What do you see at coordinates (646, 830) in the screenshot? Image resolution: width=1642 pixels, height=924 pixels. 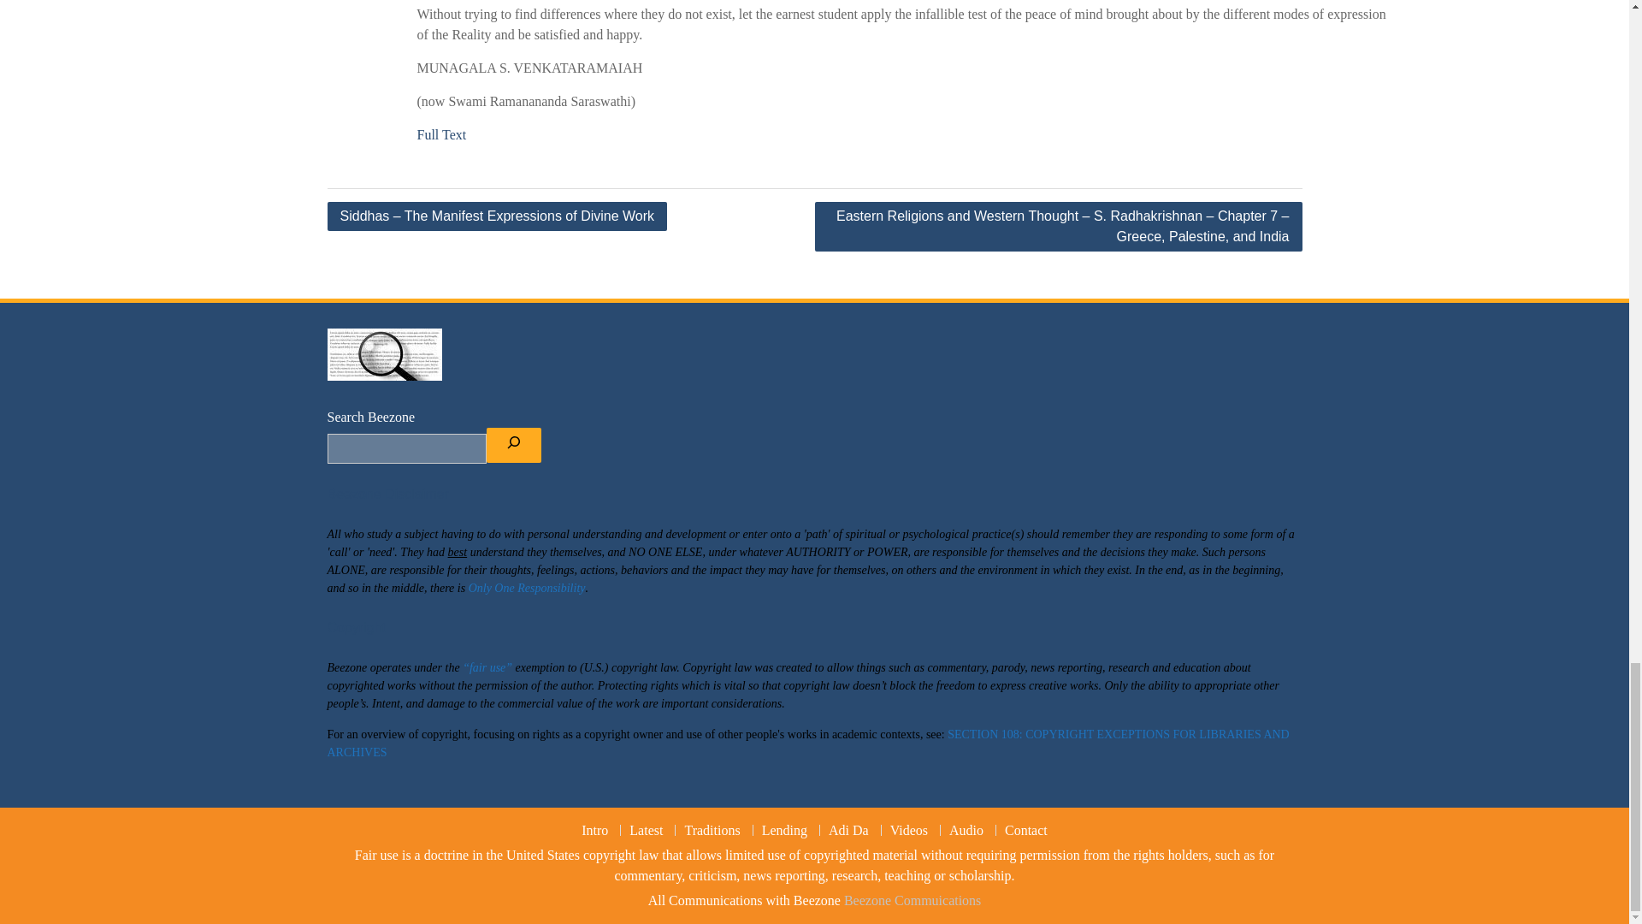 I see `Latest` at bounding box center [646, 830].